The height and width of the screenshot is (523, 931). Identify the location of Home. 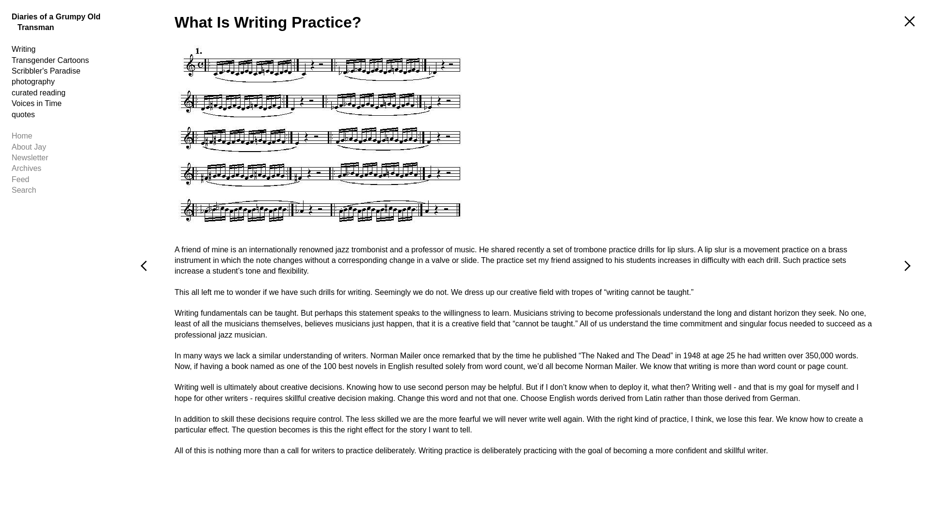
(65, 136).